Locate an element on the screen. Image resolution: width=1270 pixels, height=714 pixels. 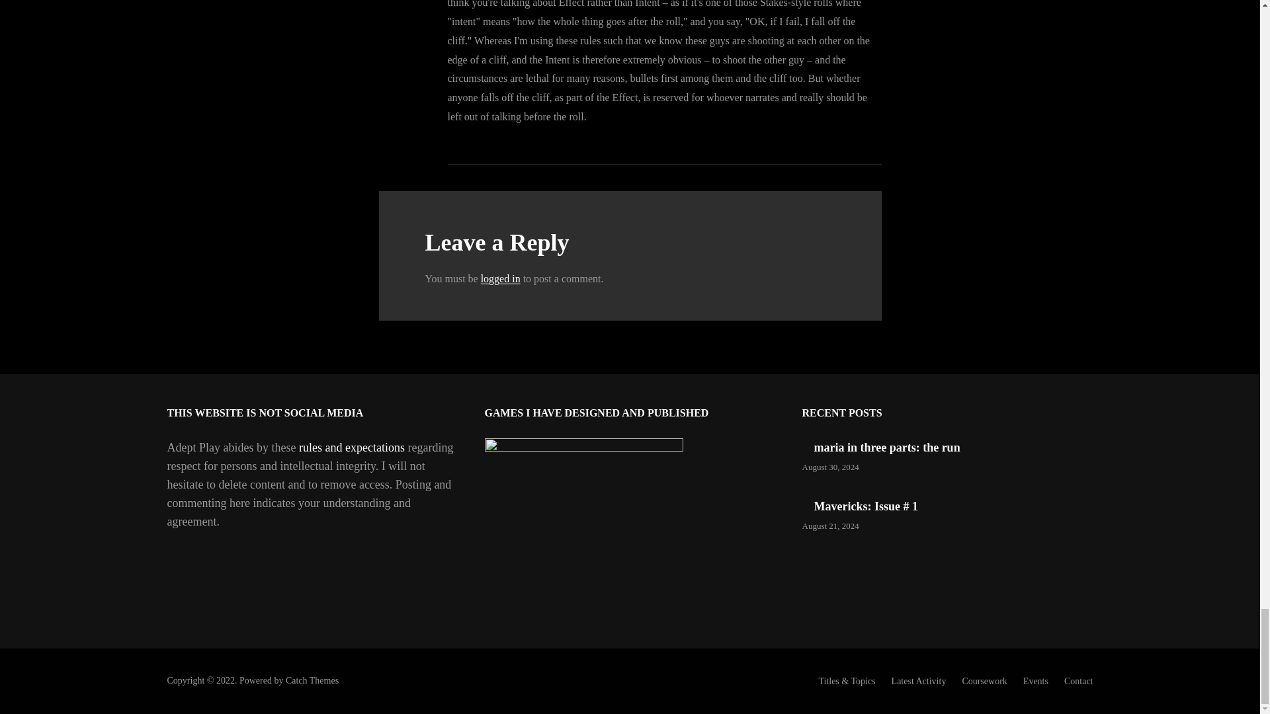
Contact is located at coordinates (1078, 681).